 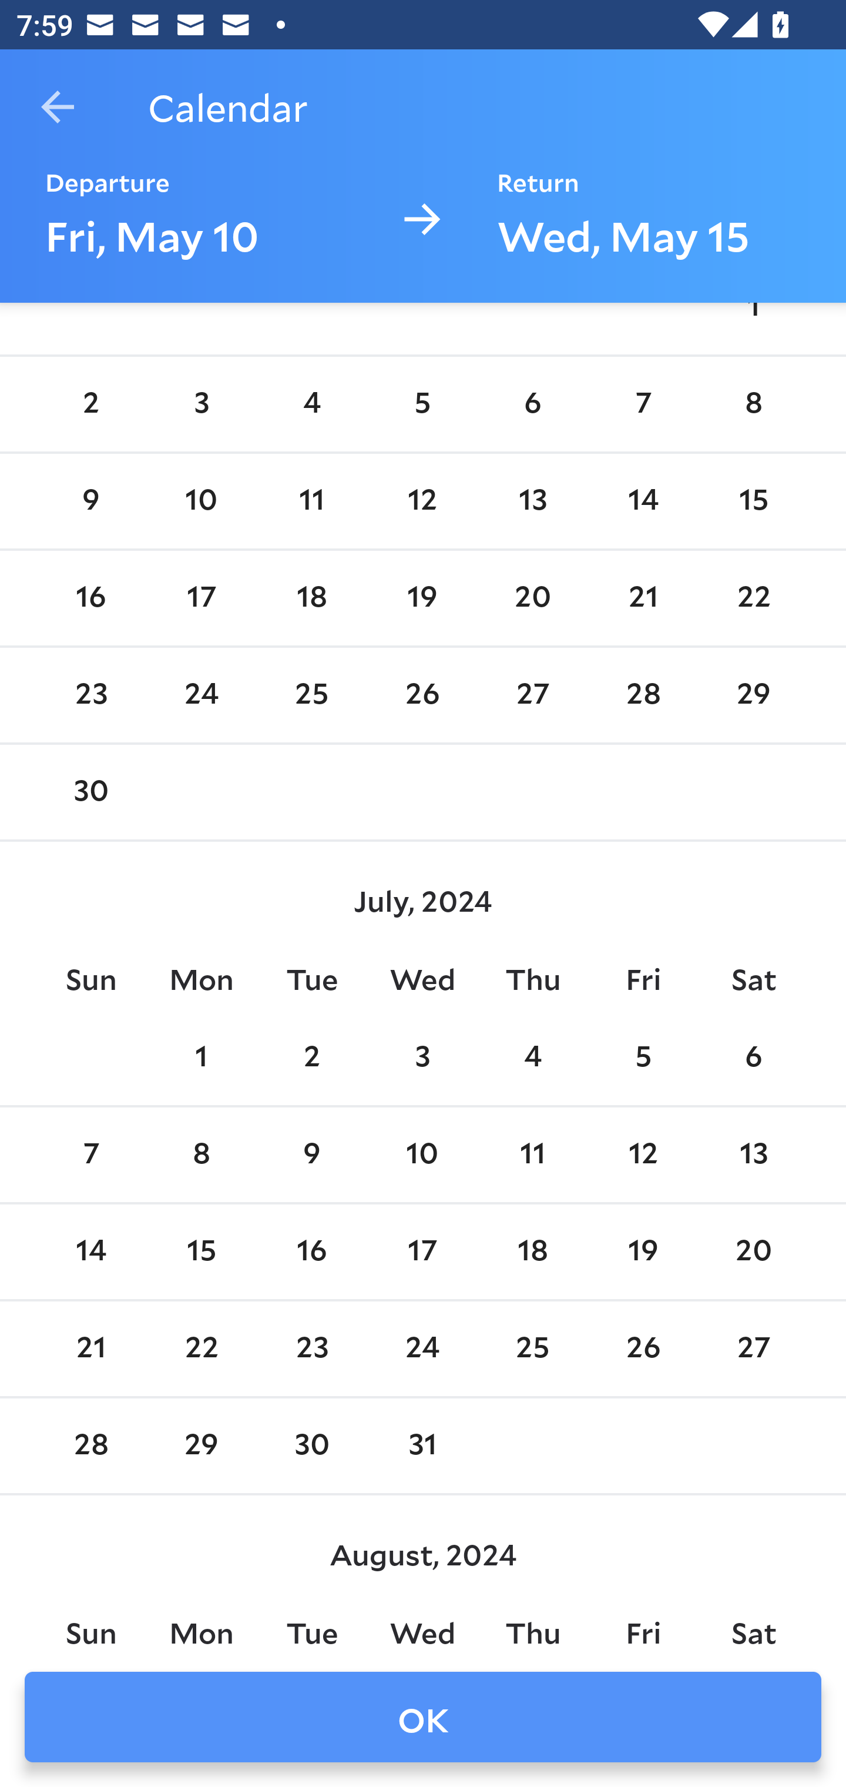 What do you see at coordinates (202, 598) in the screenshot?
I see `17` at bounding box center [202, 598].